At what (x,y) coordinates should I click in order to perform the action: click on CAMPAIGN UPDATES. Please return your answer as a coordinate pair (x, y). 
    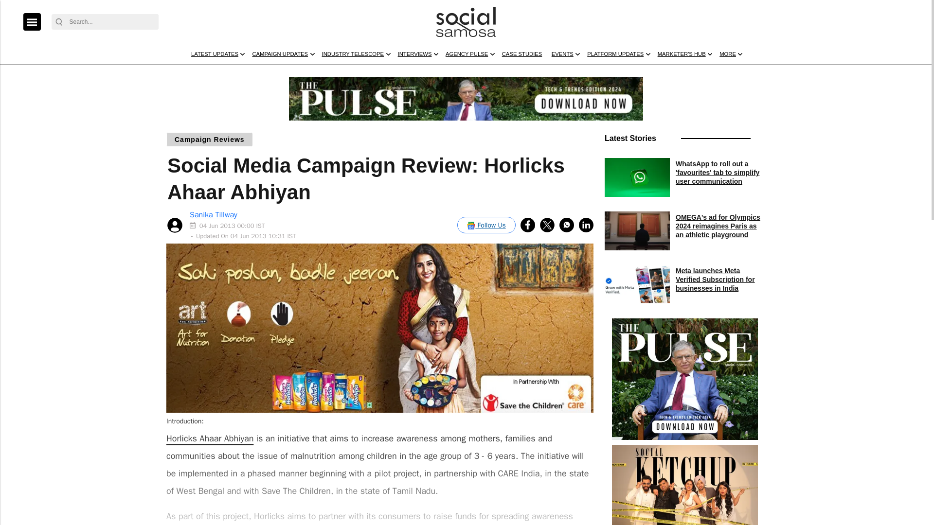
    Looking at the image, I should click on (374, 72).